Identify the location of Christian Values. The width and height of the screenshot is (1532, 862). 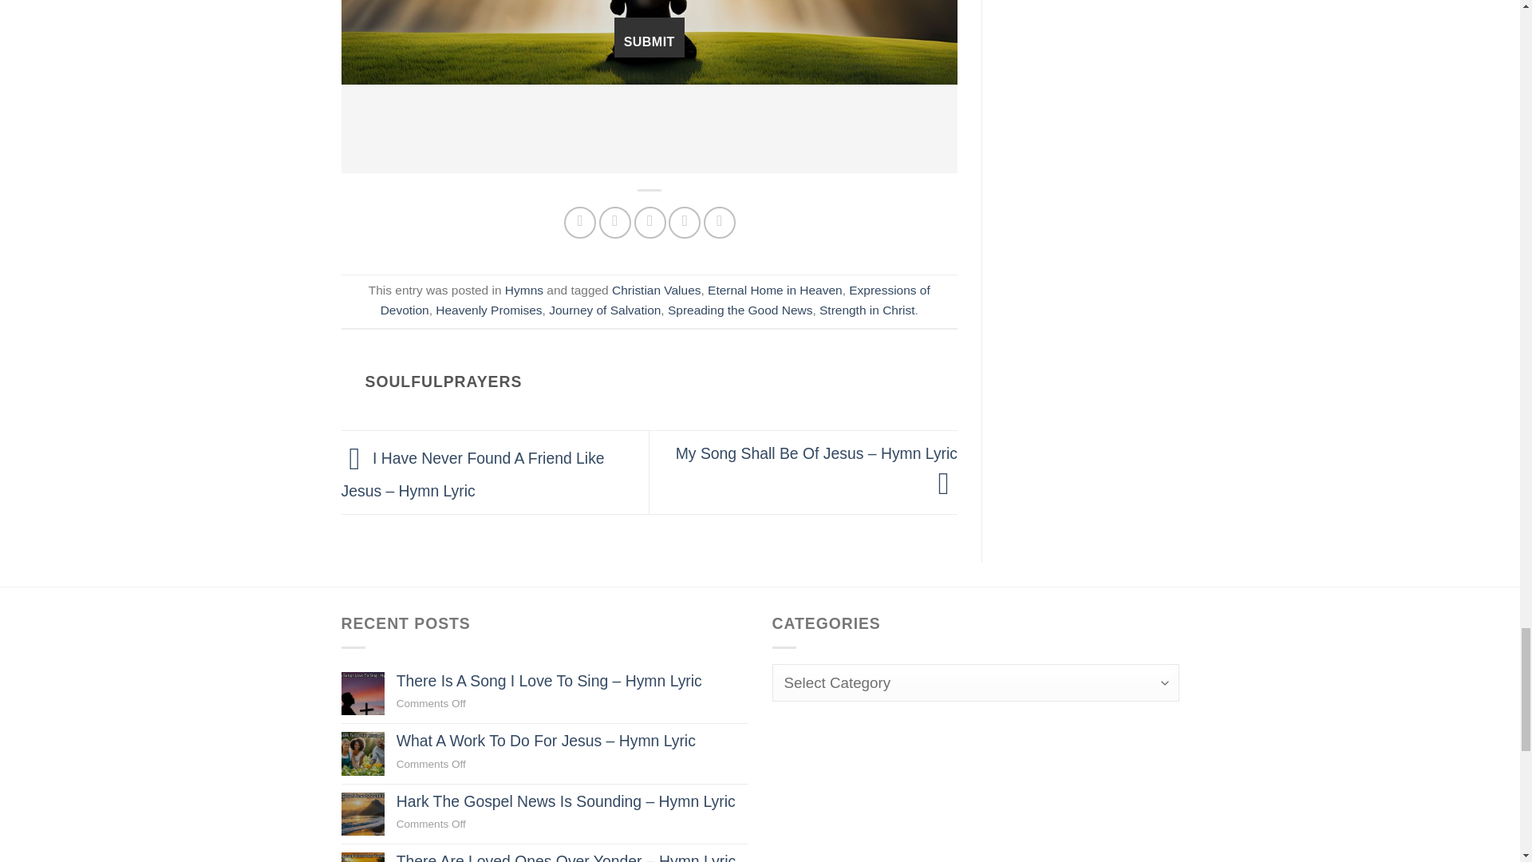
(656, 290).